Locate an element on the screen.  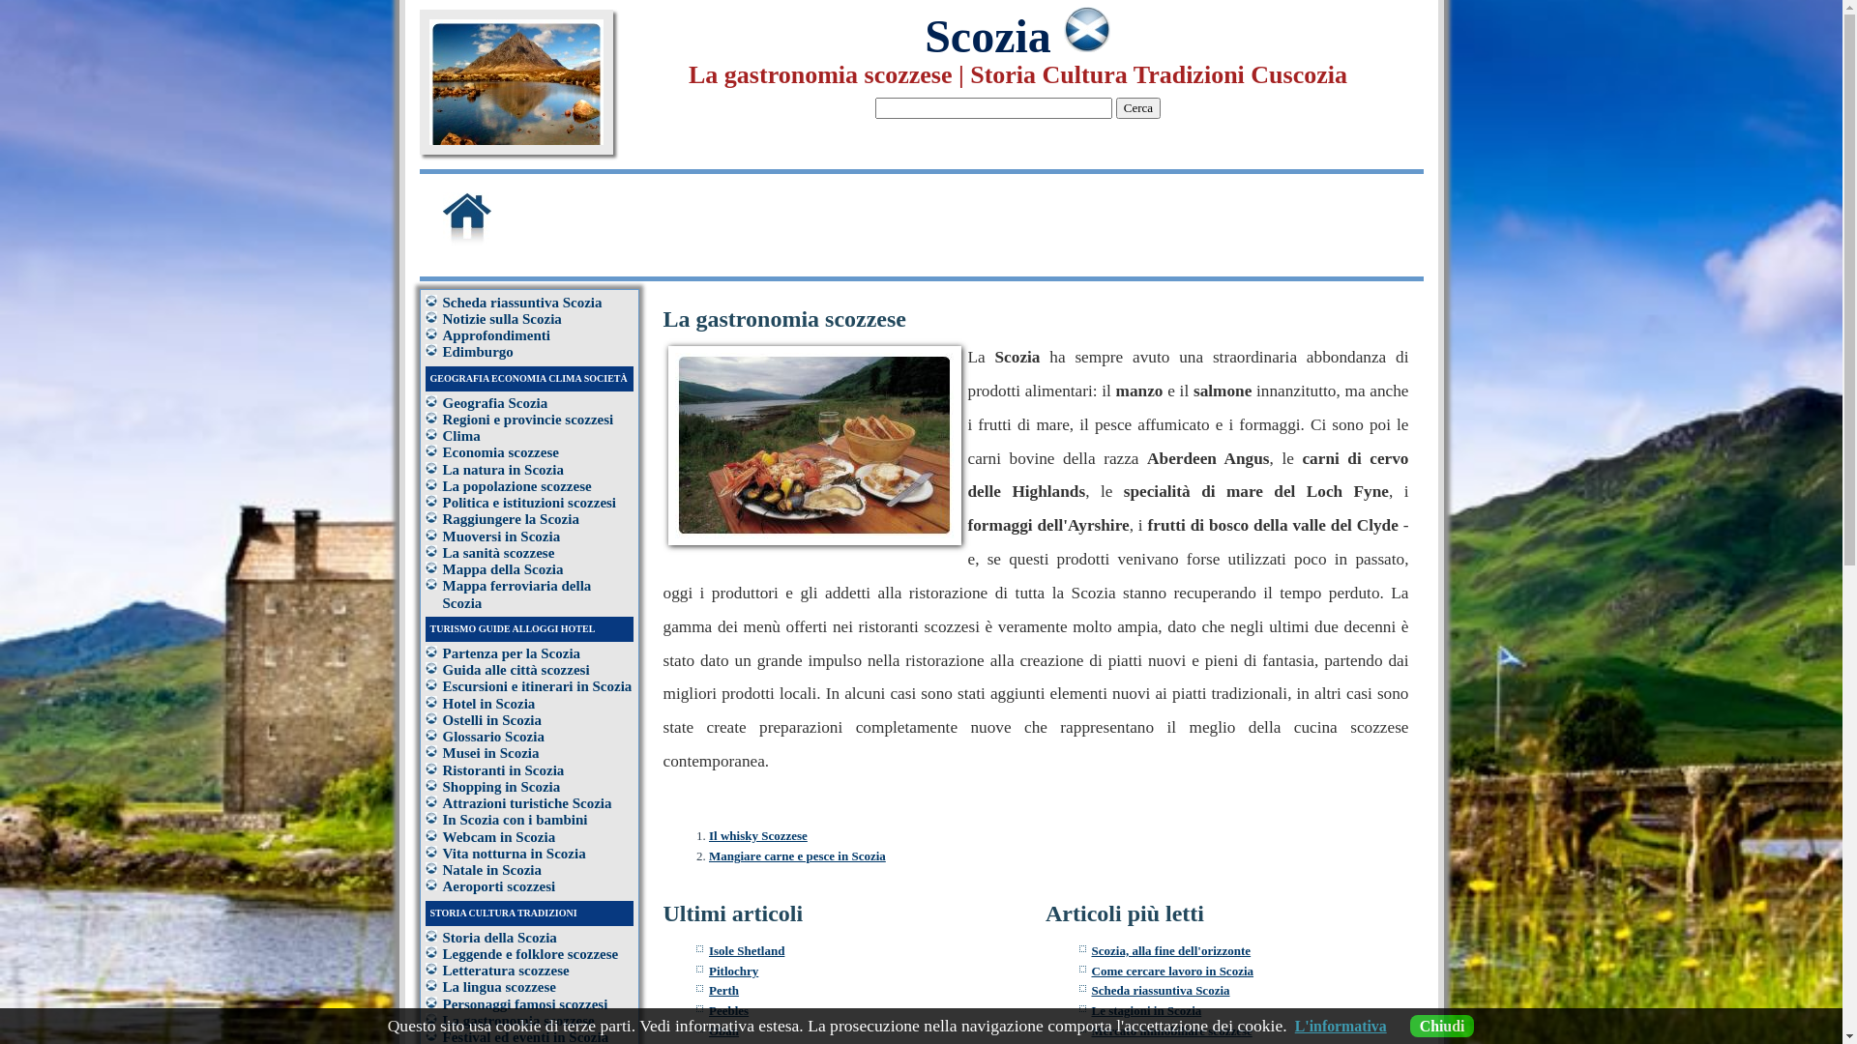
Oban is located at coordinates (723, 1030).